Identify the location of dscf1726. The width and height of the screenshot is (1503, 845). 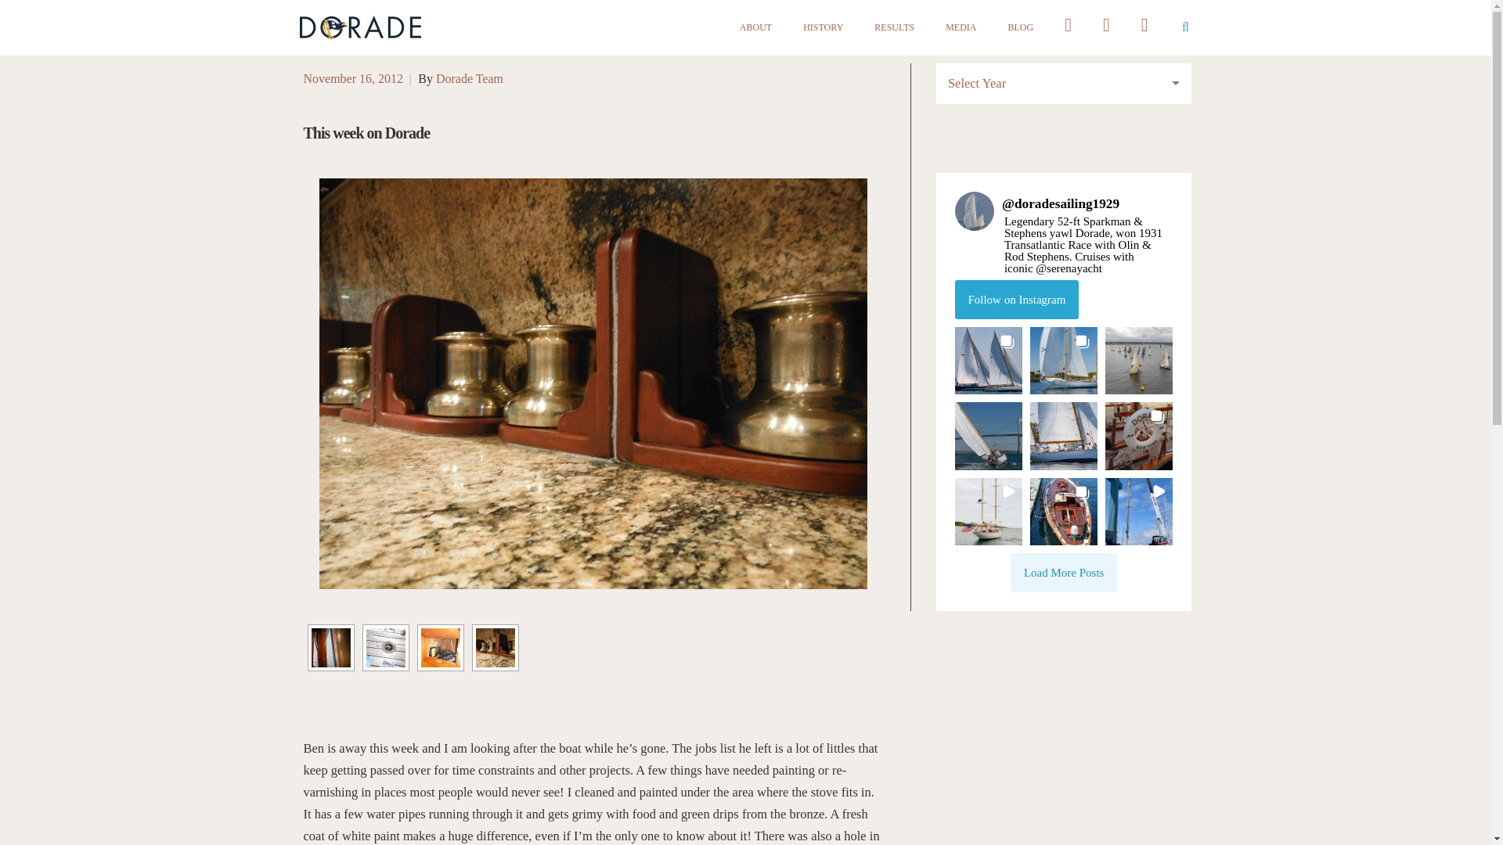
(386, 648).